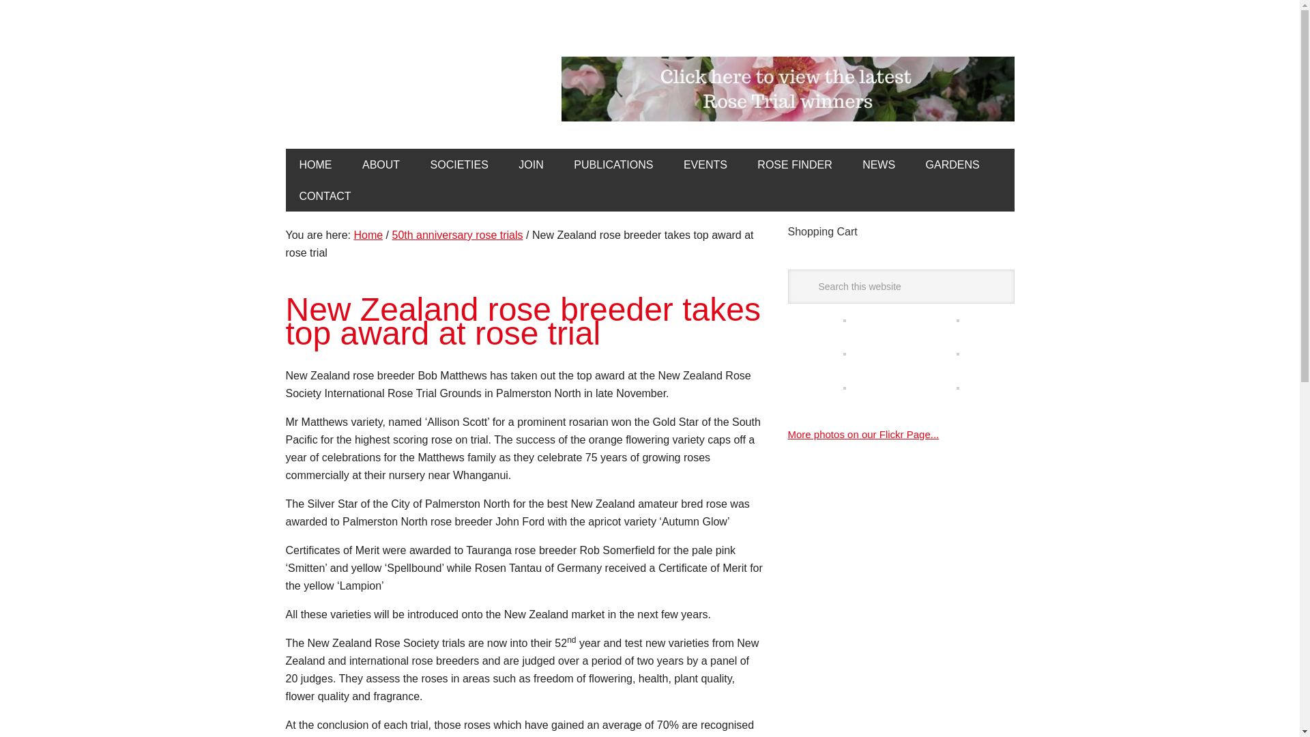 This screenshot has height=737, width=1310. Describe the element at coordinates (952, 164) in the screenshot. I see `GARDENS` at that location.